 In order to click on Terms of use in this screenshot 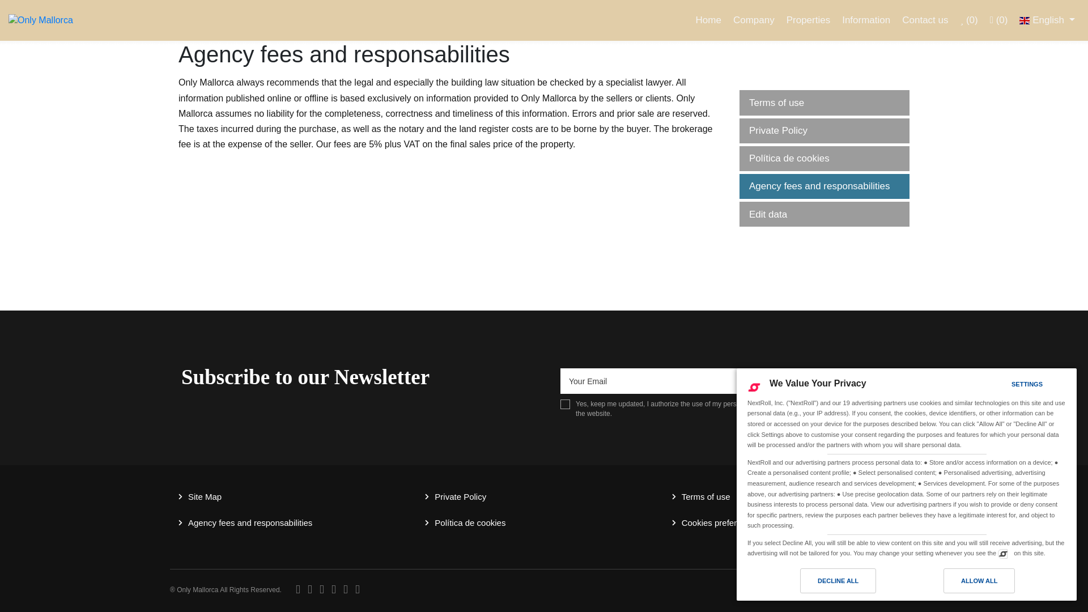, I will do `click(824, 102)`.